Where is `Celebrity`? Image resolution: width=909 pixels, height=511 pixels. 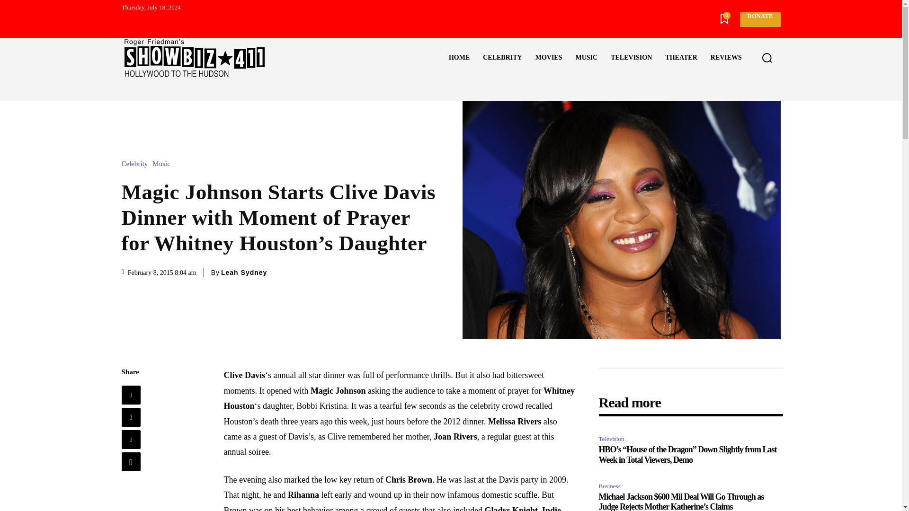
Celebrity is located at coordinates (136, 164).